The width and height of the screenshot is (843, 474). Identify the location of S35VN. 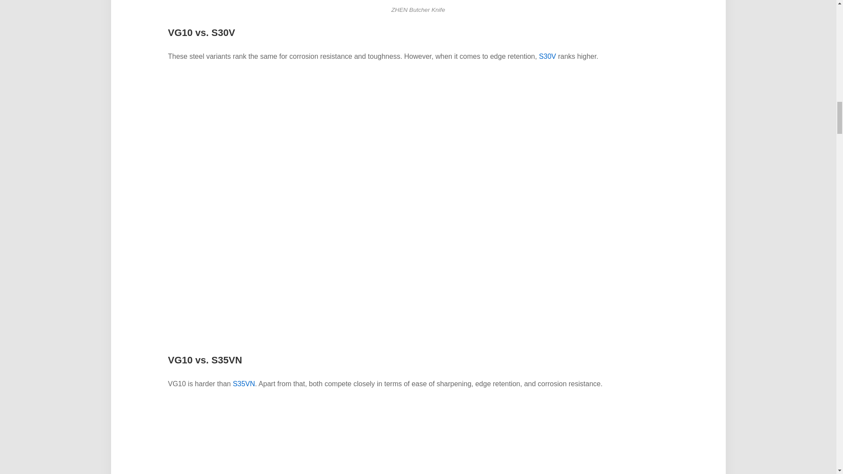
(244, 384).